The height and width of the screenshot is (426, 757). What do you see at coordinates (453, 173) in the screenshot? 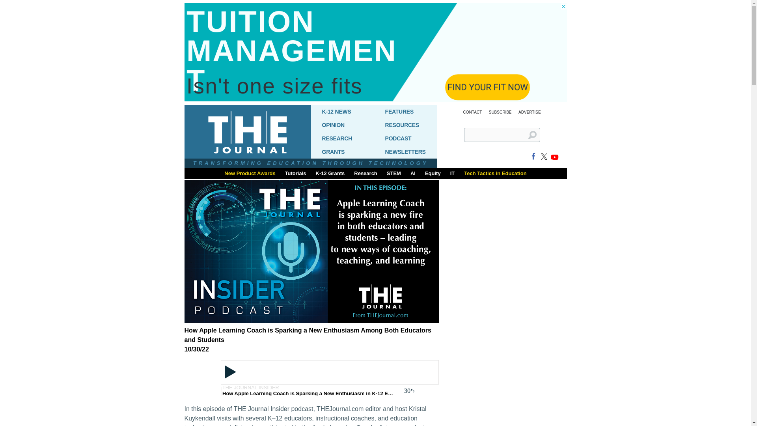
I see `IT` at bounding box center [453, 173].